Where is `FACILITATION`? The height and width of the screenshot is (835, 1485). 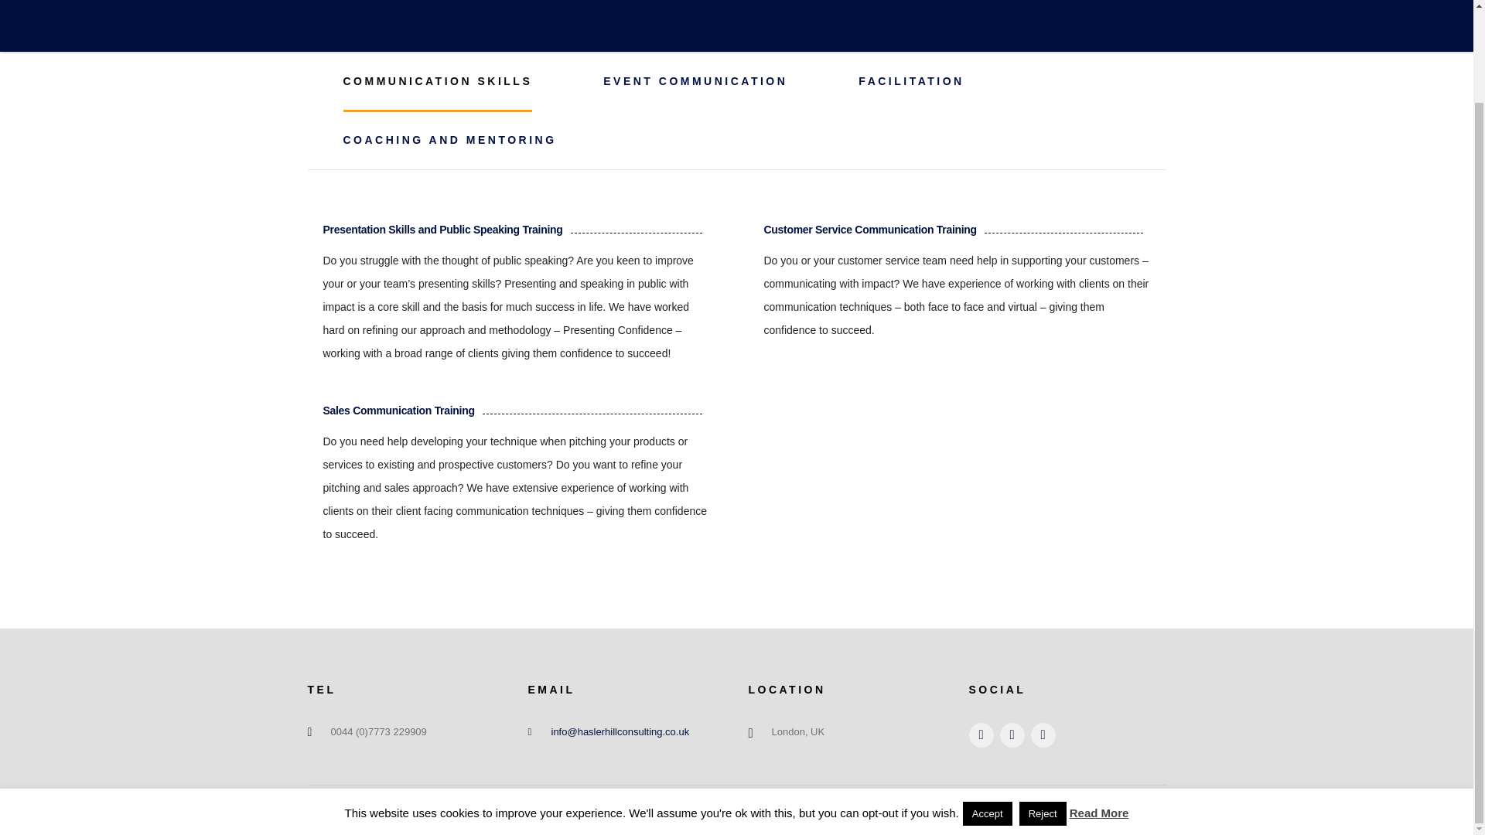 FACILITATION is located at coordinates (911, 80).